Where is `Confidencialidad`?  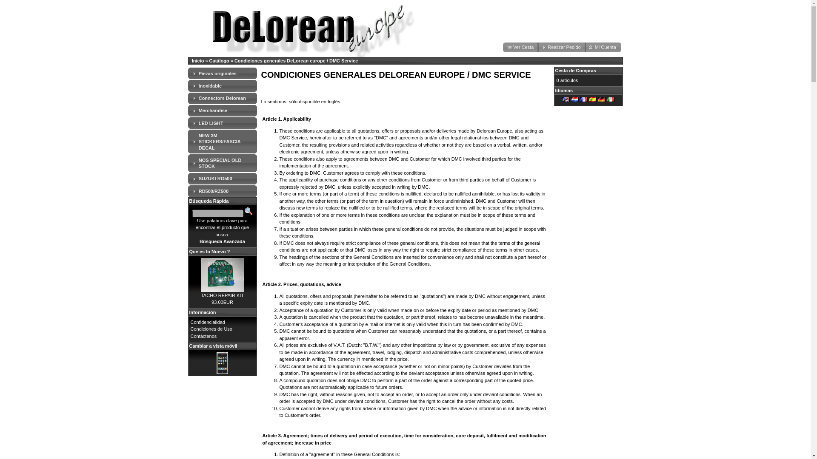 Confidencialidad is located at coordinates (208, 322).